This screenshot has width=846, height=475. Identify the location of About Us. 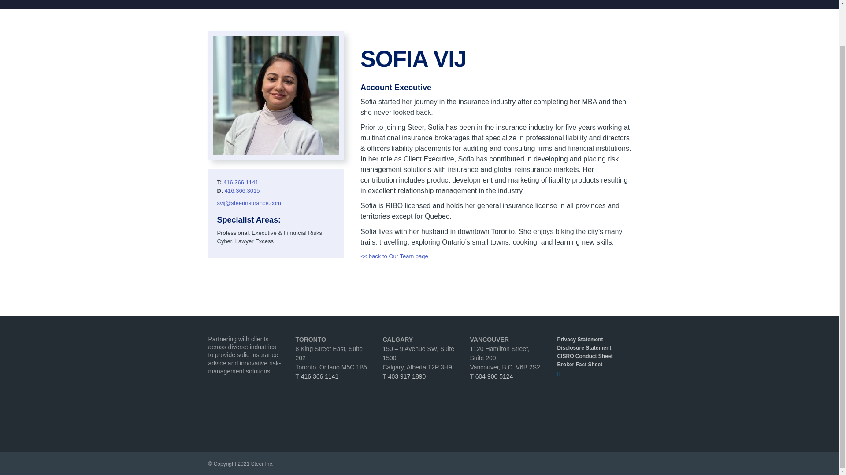
(479, 2).